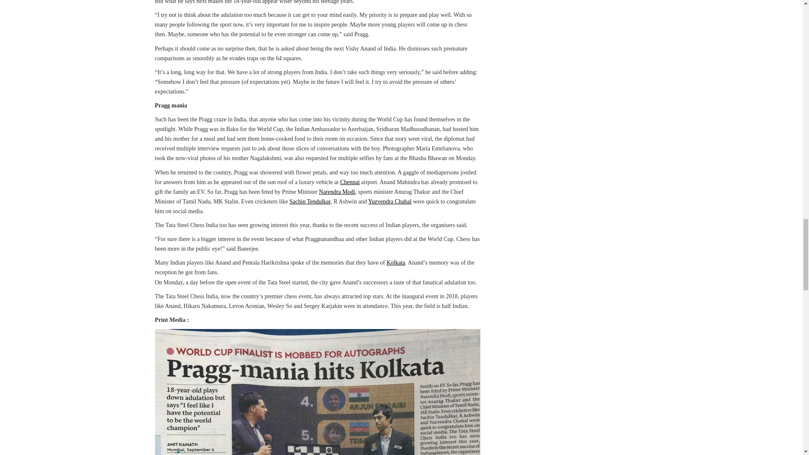 This screenshot has height=455, width=809. I want to click on Narendra Modi, so click(337, 192).